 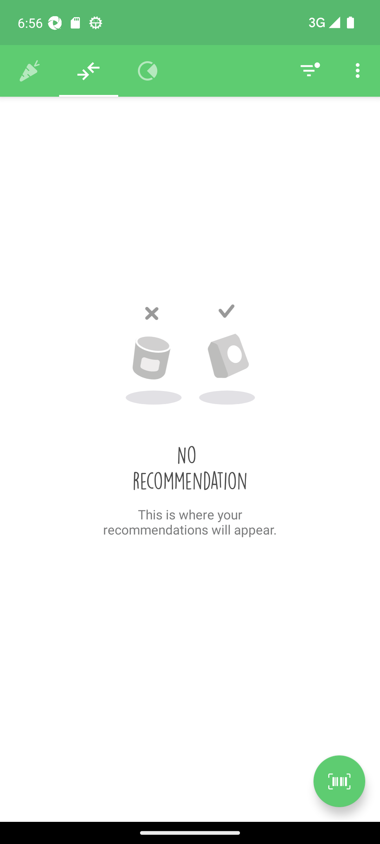 What do you see at coordinates (30, 71) in the screenshot?
I see `History` at bounding box center [30, 71].